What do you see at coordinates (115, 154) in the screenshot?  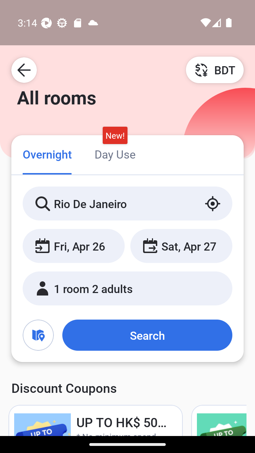 I see `Day Use` at bounding box center [115, 154].